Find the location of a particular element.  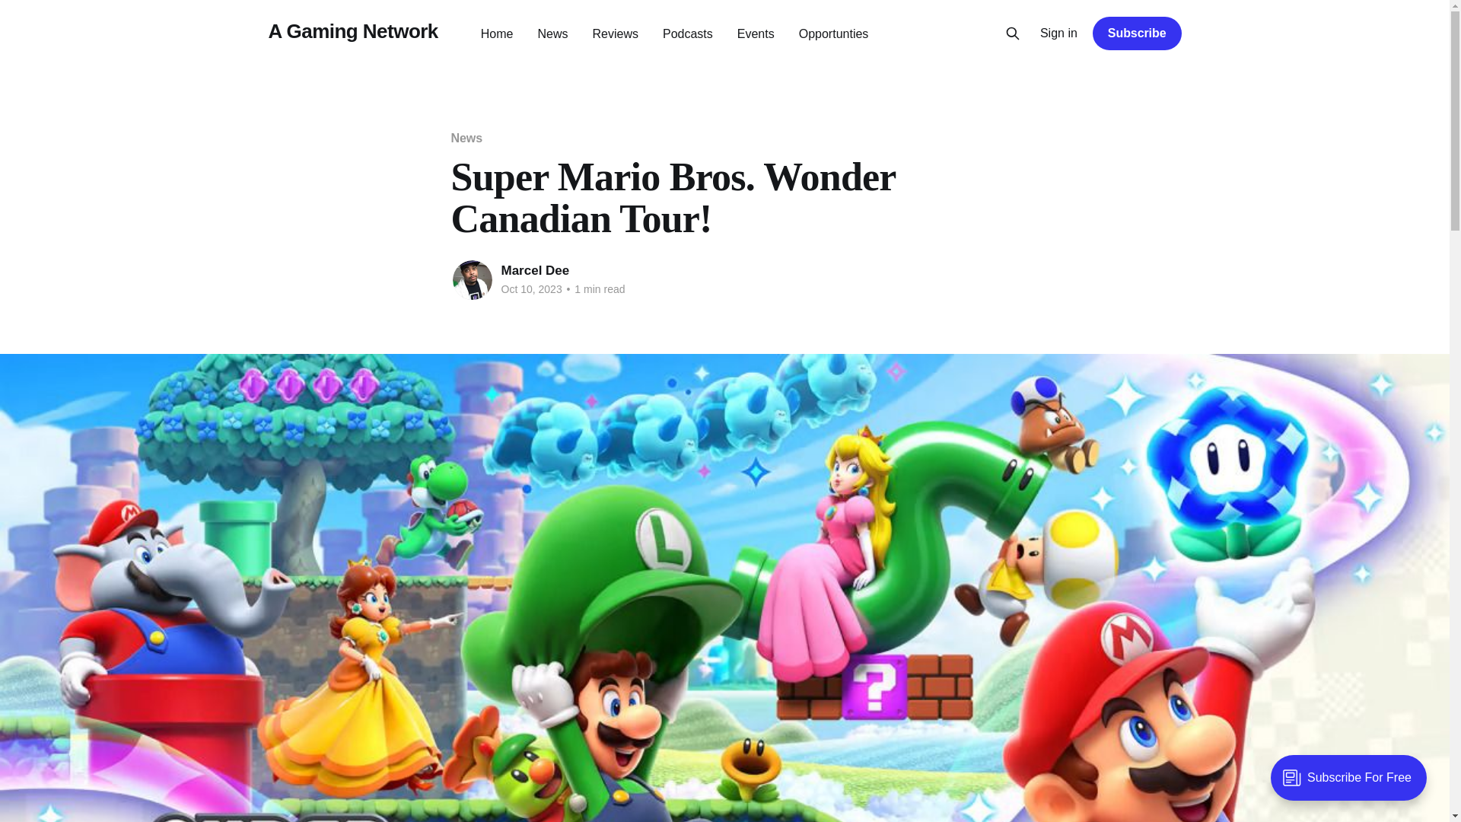

A Gaming Network is located at coordinates (352, 31).